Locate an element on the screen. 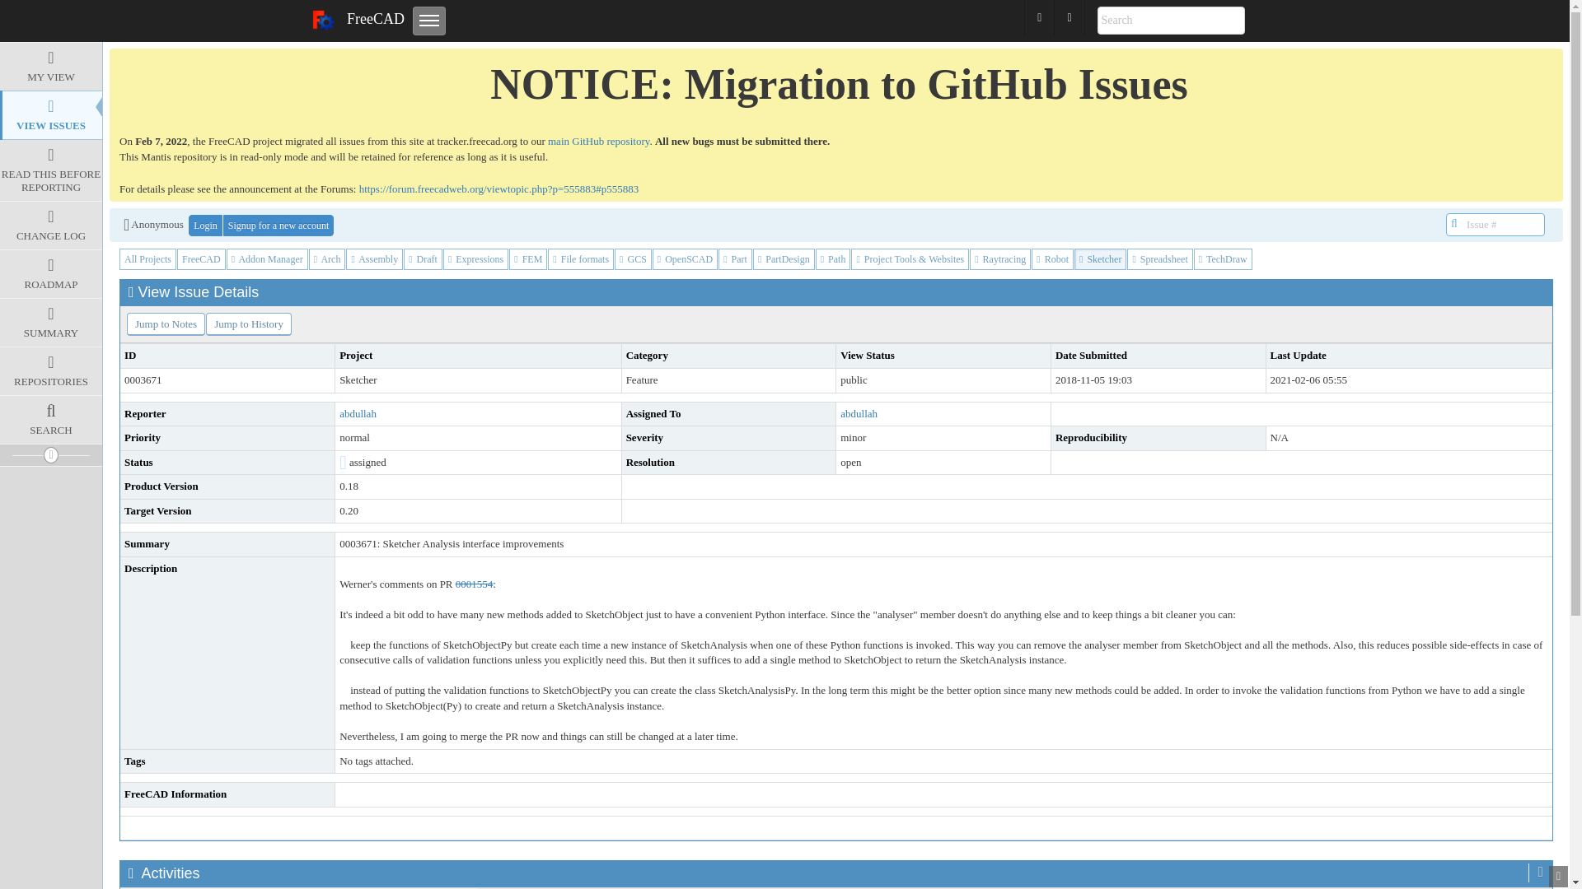 This screenshot has height=889, width=1582. VIEW ISSUES is located at coordinates (51, 115).